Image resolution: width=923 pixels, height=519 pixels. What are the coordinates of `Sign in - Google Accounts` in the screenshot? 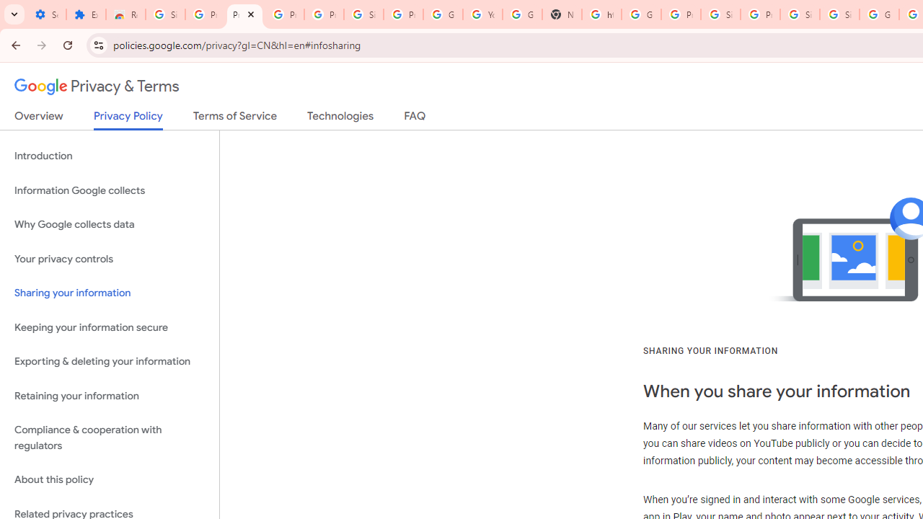 It's located at (839, 14).